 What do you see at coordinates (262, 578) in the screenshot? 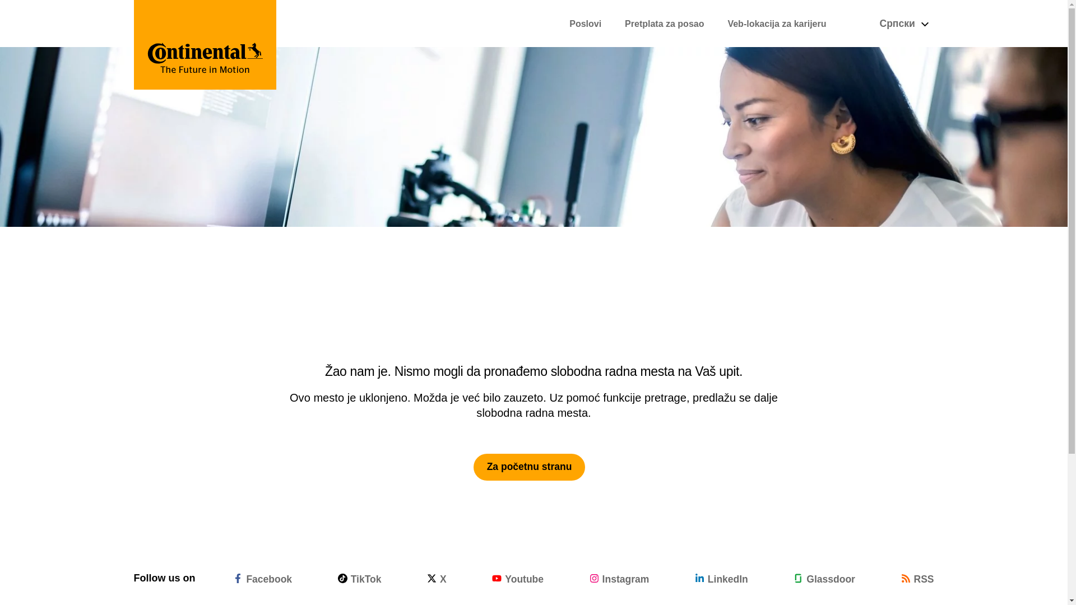
I see `Facebook` at bounding box center [262, 578].